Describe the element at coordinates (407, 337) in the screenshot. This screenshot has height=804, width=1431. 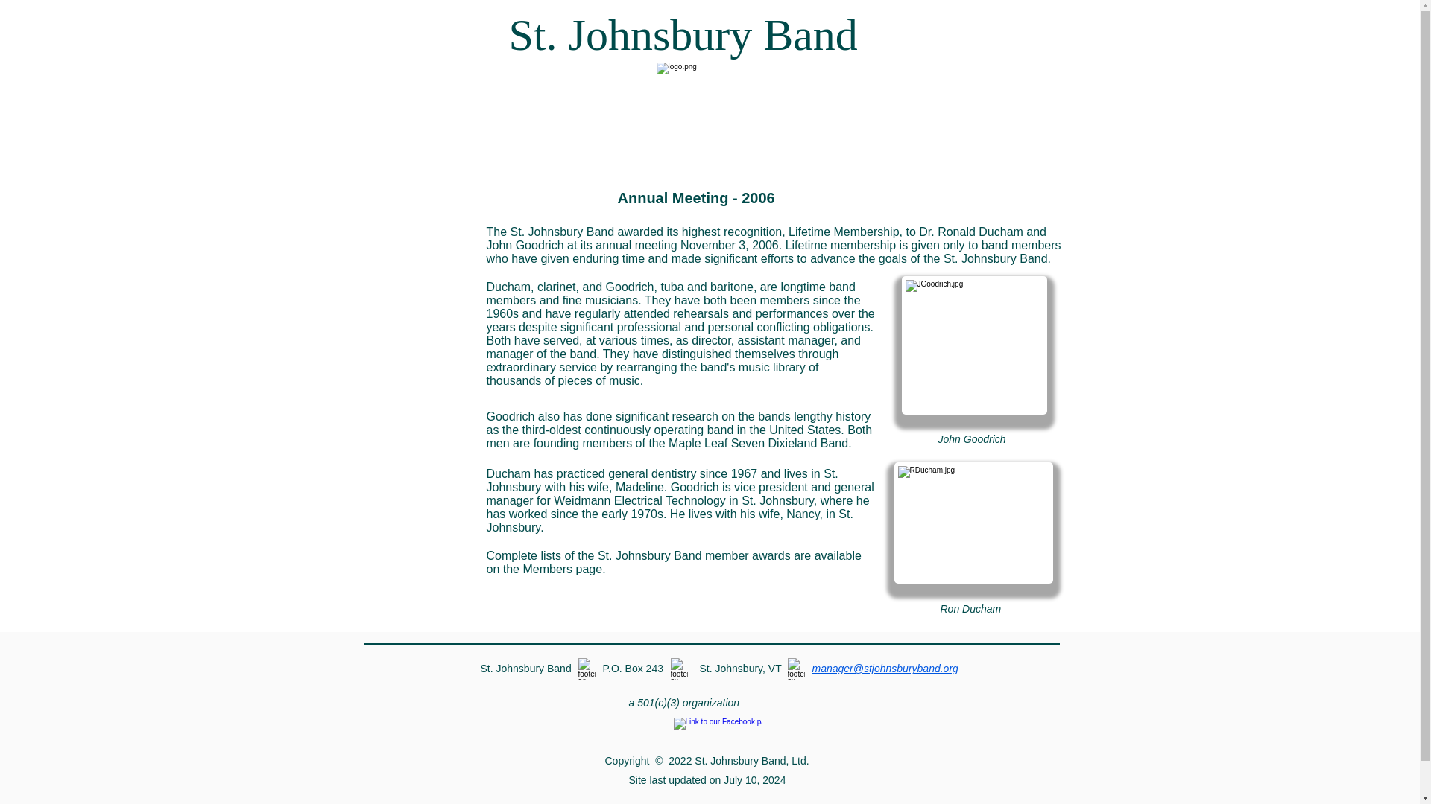
I see `Members` at that location.